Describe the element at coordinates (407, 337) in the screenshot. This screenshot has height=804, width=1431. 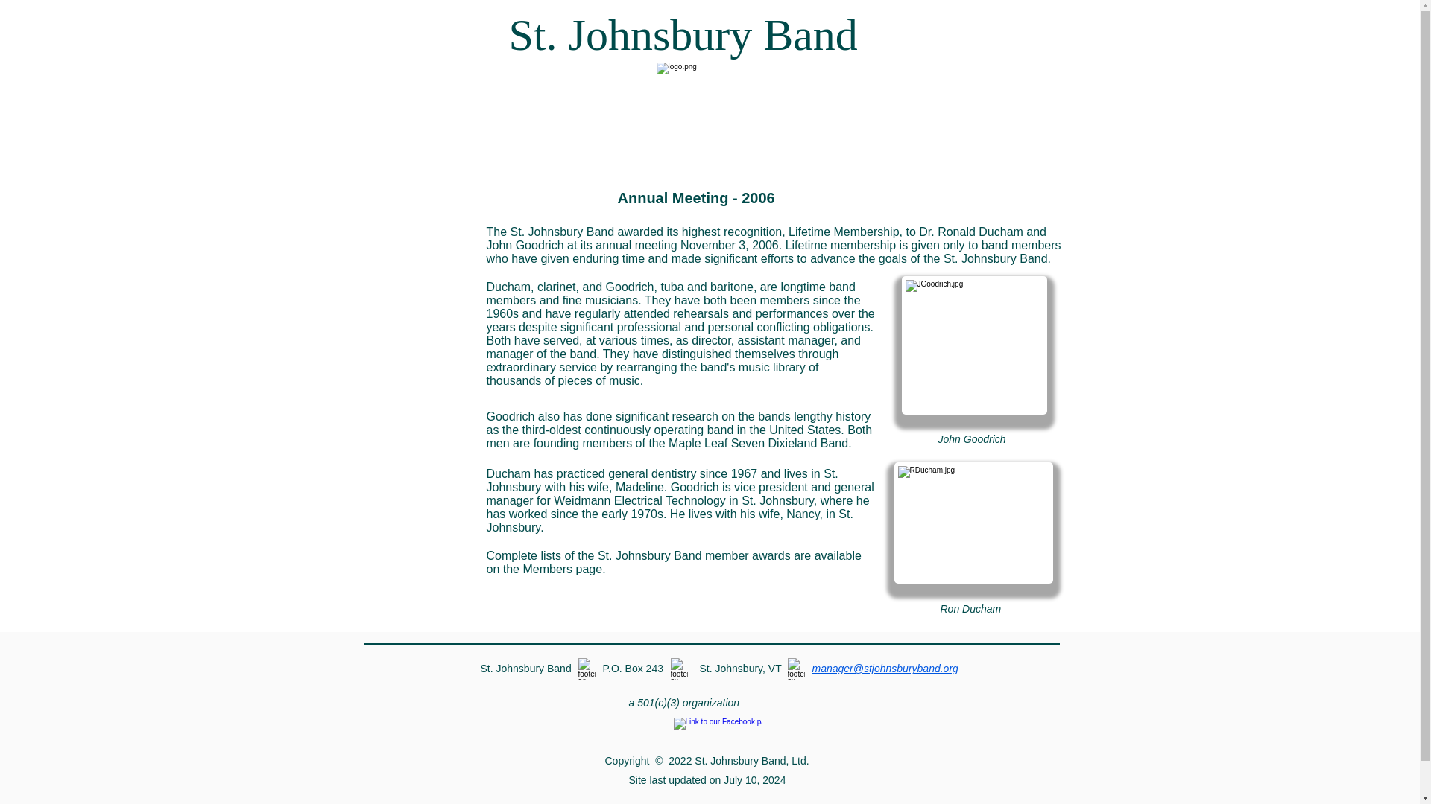
I see `Members` at that location.